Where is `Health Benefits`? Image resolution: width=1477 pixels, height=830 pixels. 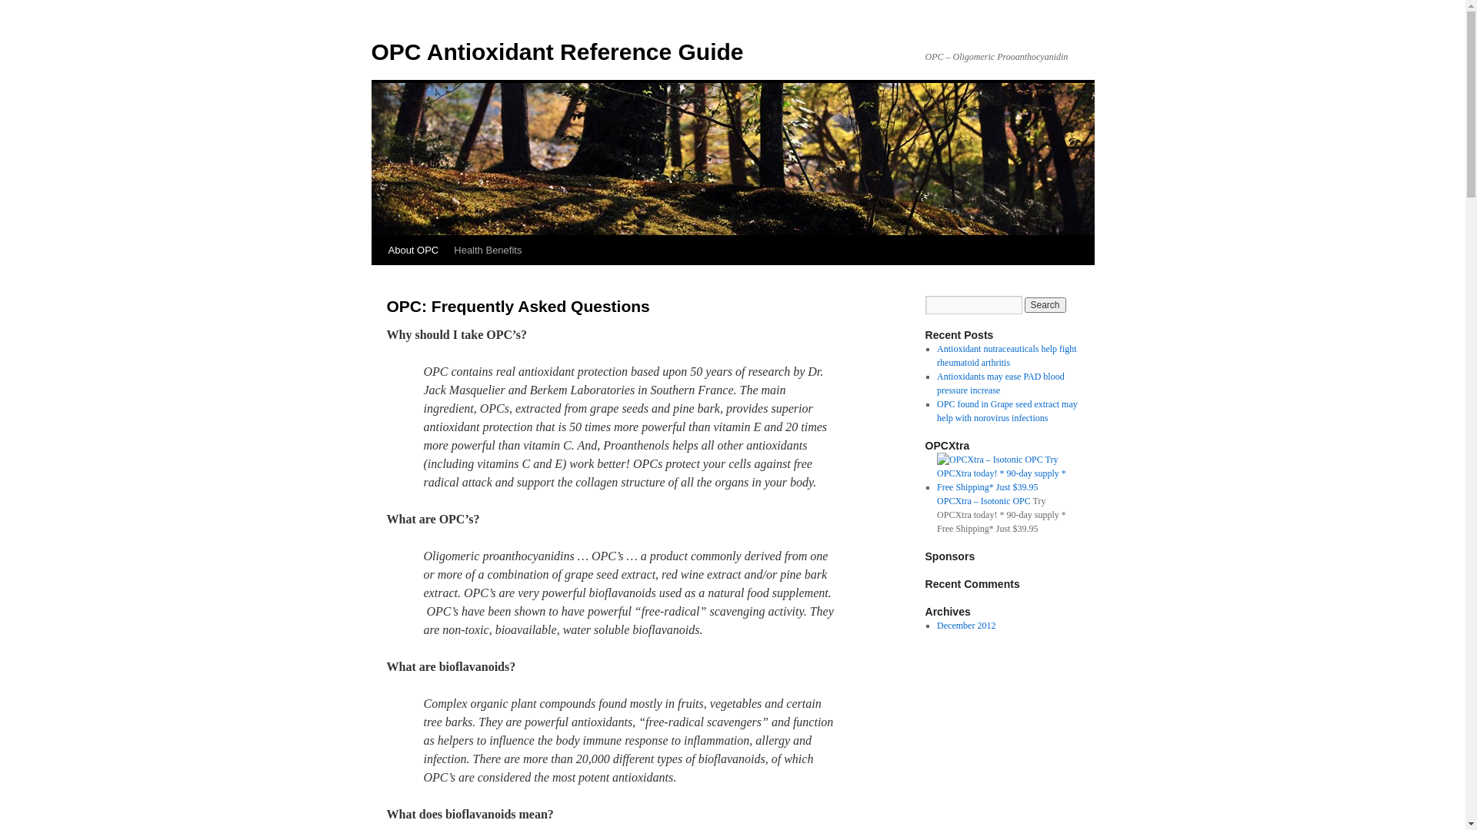 Health Benefits is located at coordinates (488, 251).